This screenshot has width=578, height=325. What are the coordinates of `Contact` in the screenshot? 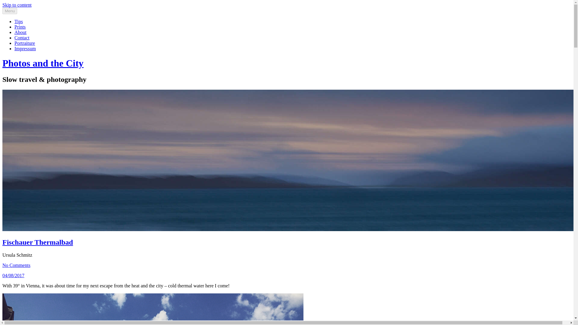 It's located at (22, 37).